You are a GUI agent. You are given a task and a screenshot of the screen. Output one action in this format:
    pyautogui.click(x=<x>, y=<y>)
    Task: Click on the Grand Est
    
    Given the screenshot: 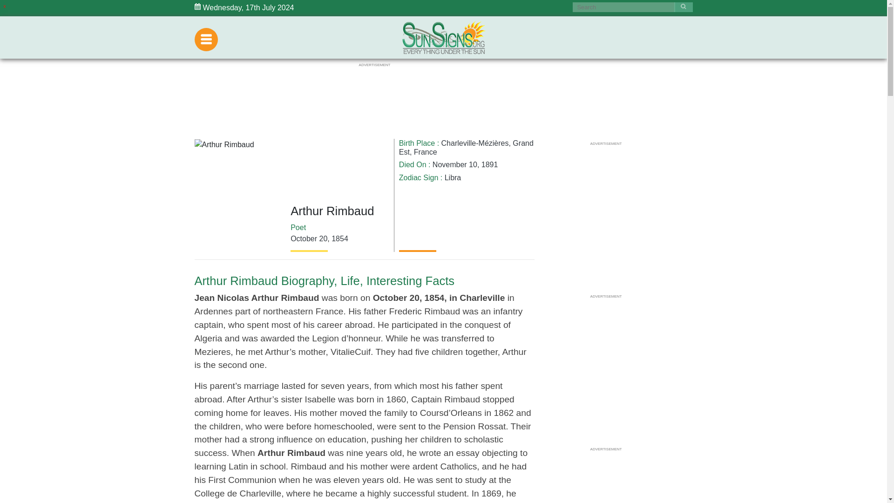 What is the action you would take?
    pyautogui.click(x=466, y=147)
    